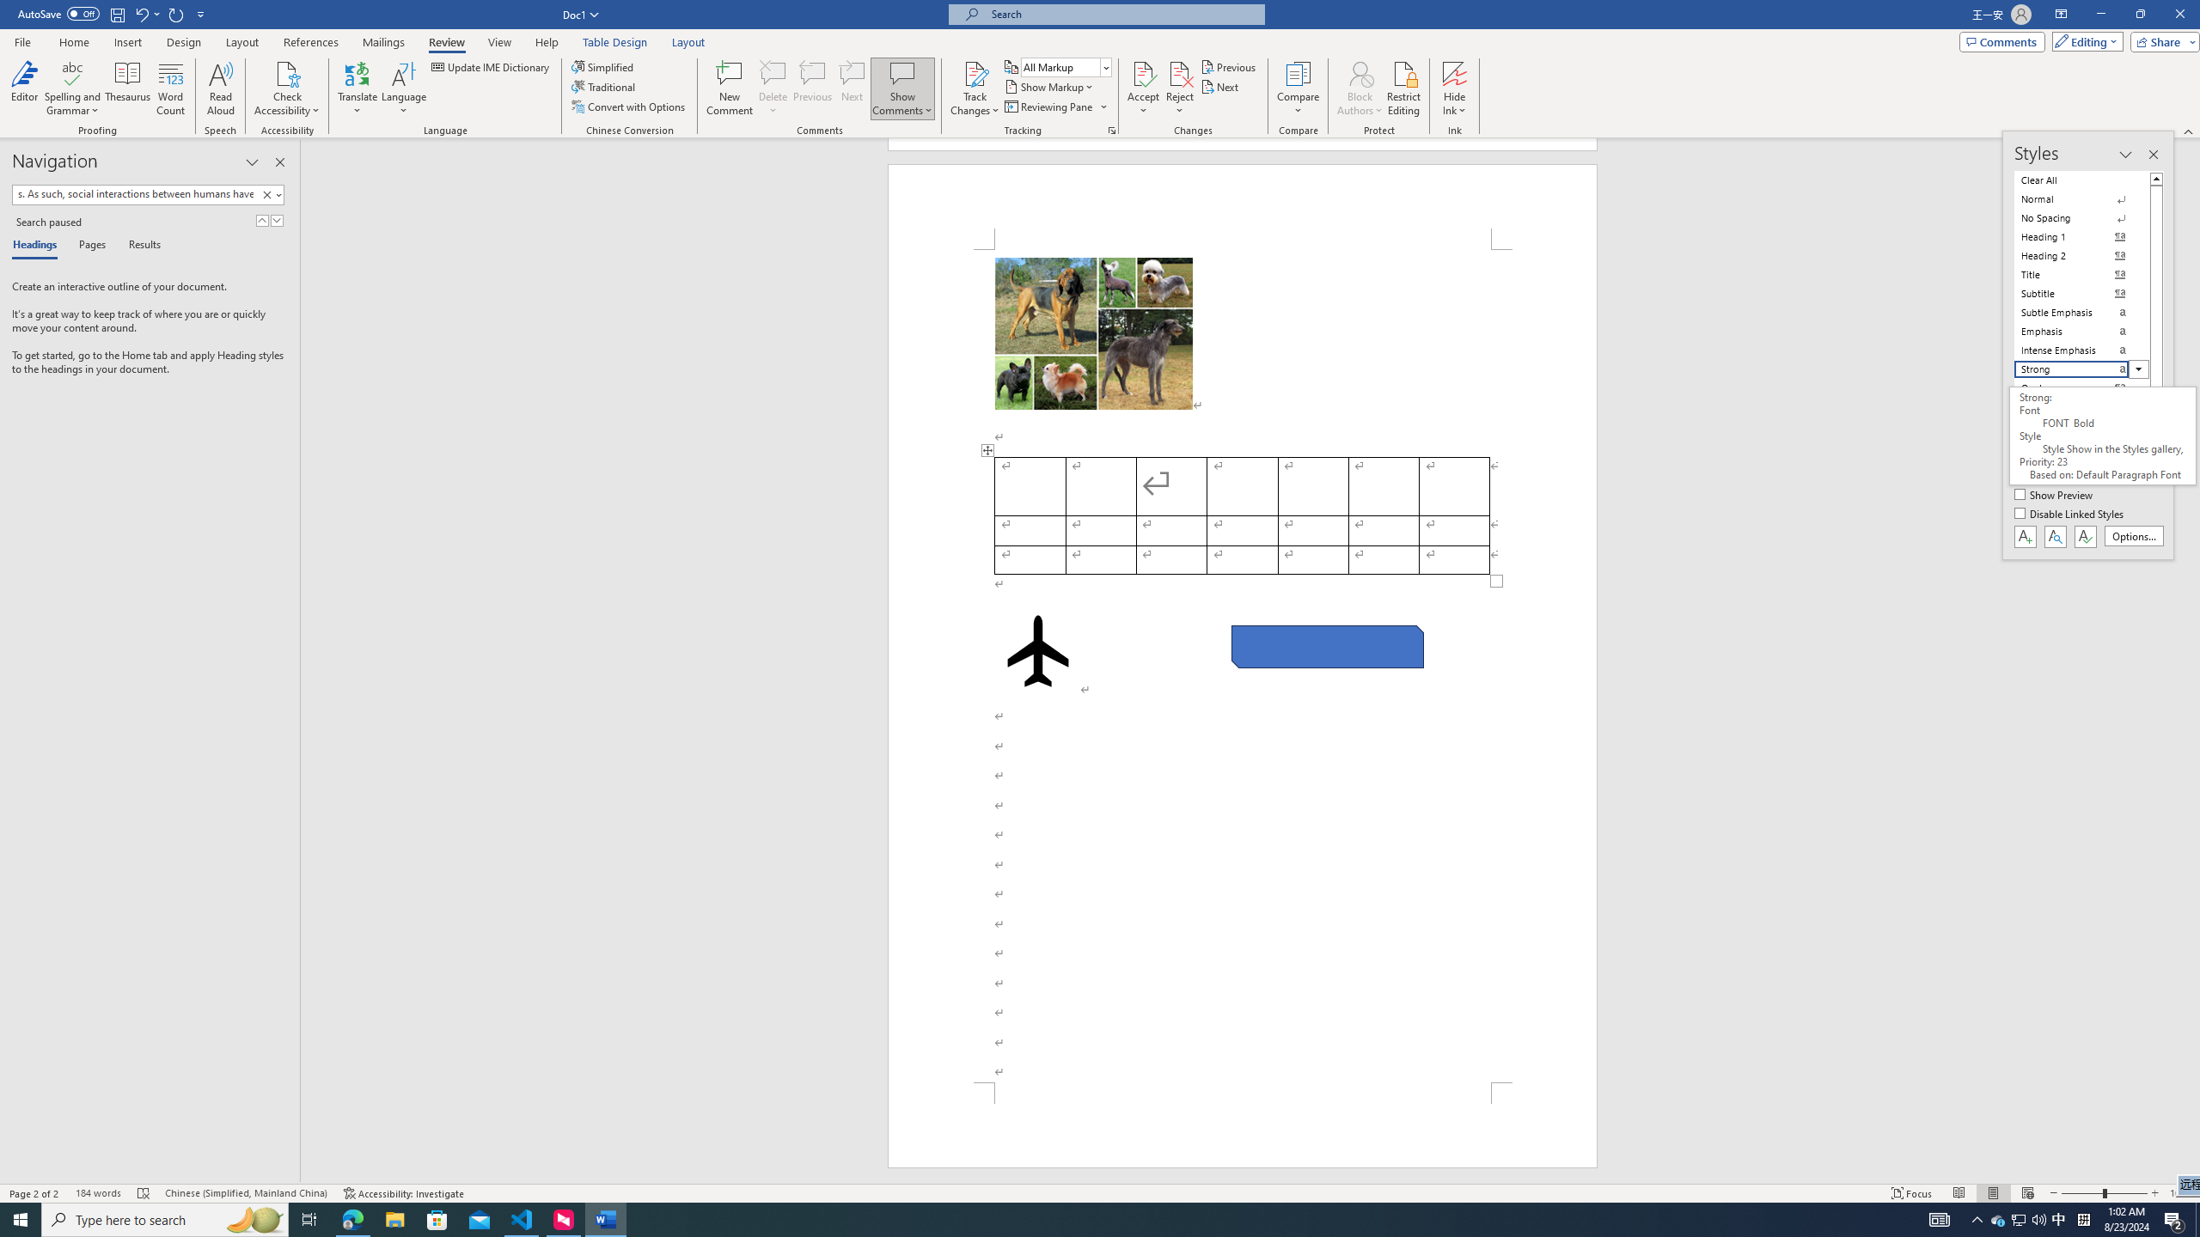 This screenshot has width=2200, height=1237. Describe the element at coordinates (630, 107) in the screenshot. I see `Convert with Options...` at that location.